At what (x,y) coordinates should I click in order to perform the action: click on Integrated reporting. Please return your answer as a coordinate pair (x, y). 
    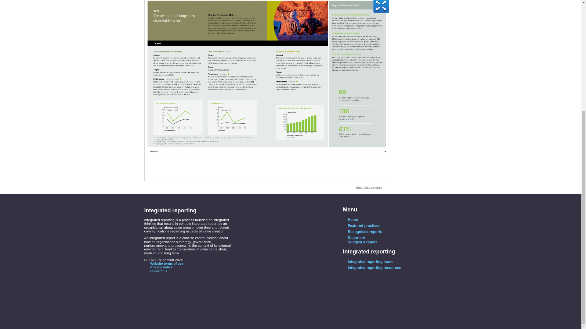
    Looking at the image, I should click on (369, 252).